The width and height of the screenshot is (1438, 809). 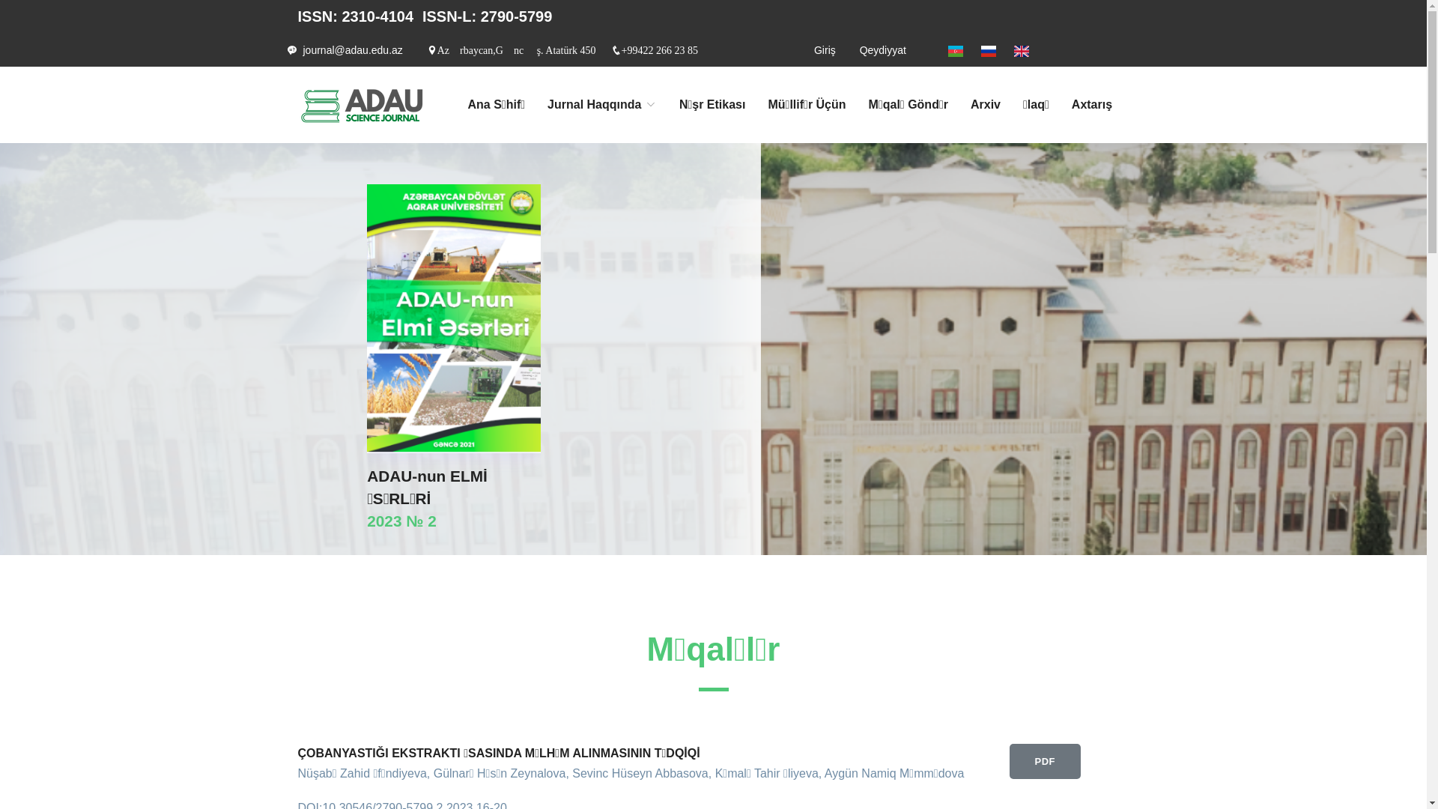 What do you see at coordinates (352, 50) in the screenshot?
I see `journal@adau.edu.az` at bounding box center [352, 50].